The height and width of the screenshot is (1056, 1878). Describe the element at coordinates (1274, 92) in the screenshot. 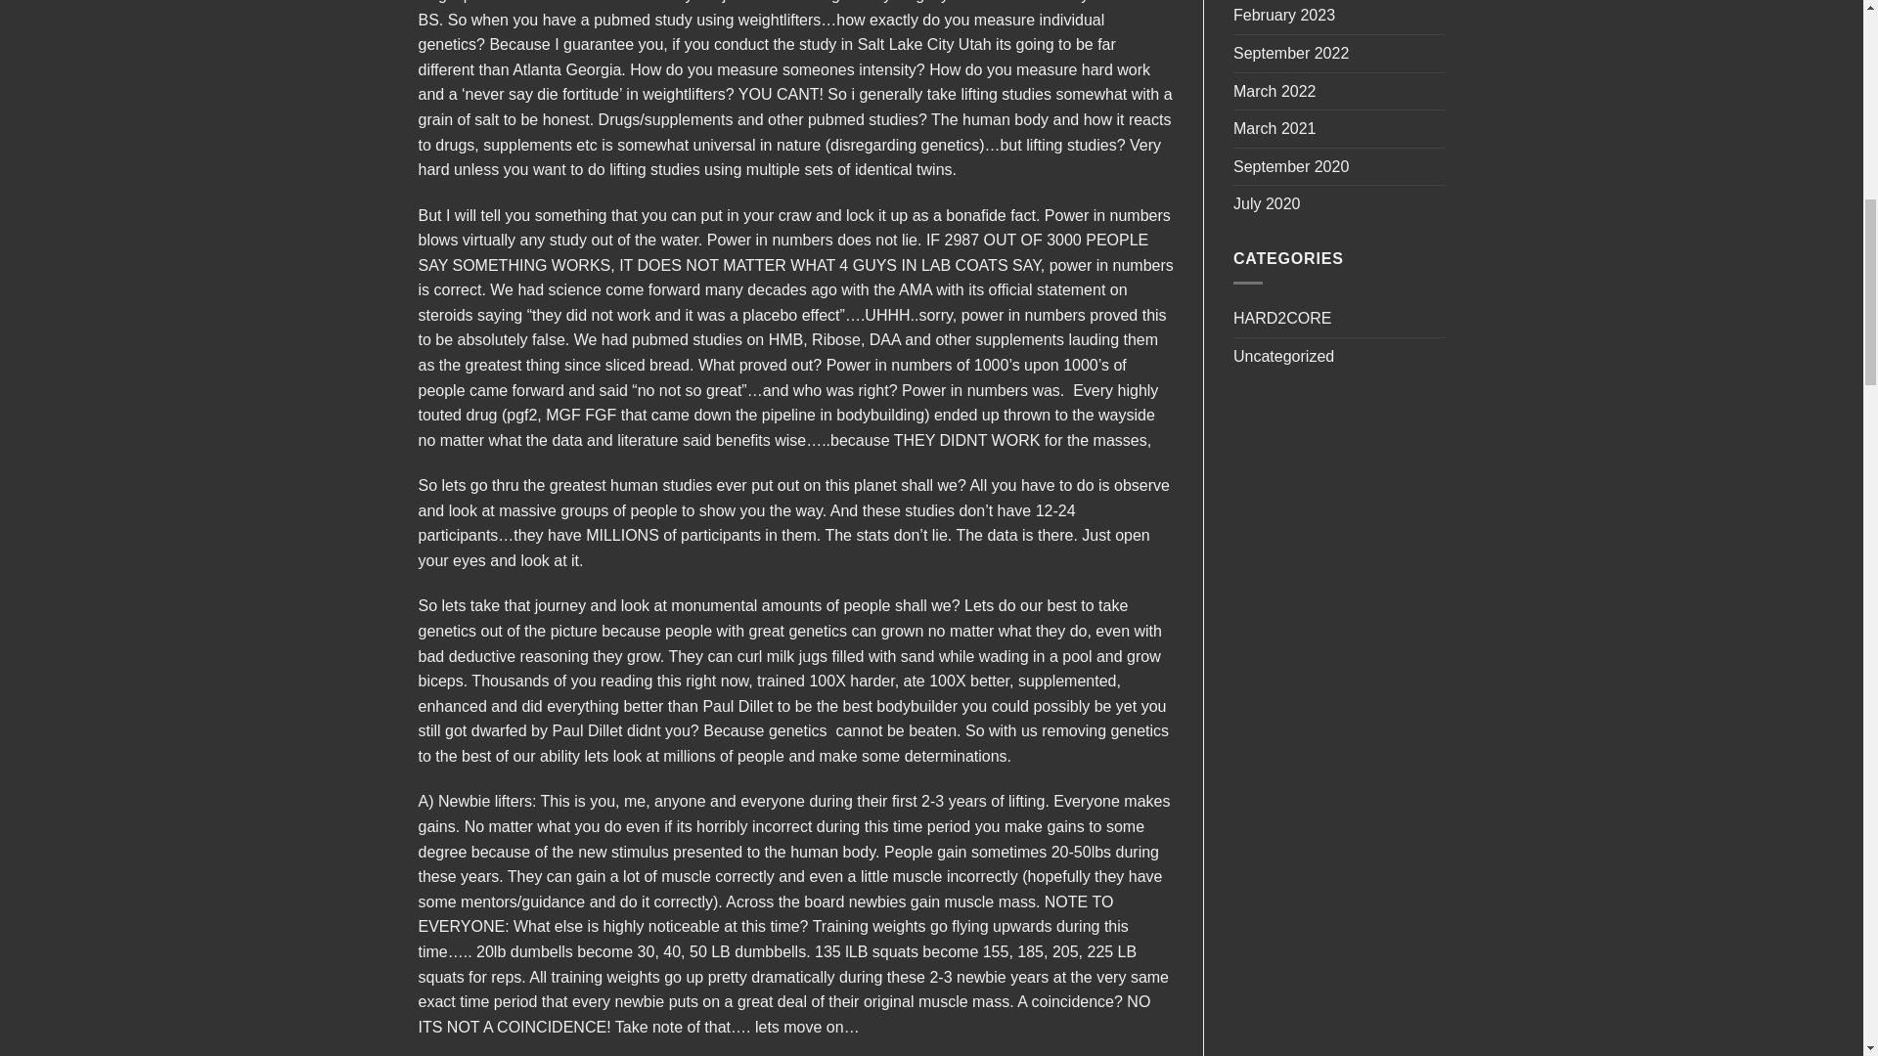

I see `March 2022` at that location.